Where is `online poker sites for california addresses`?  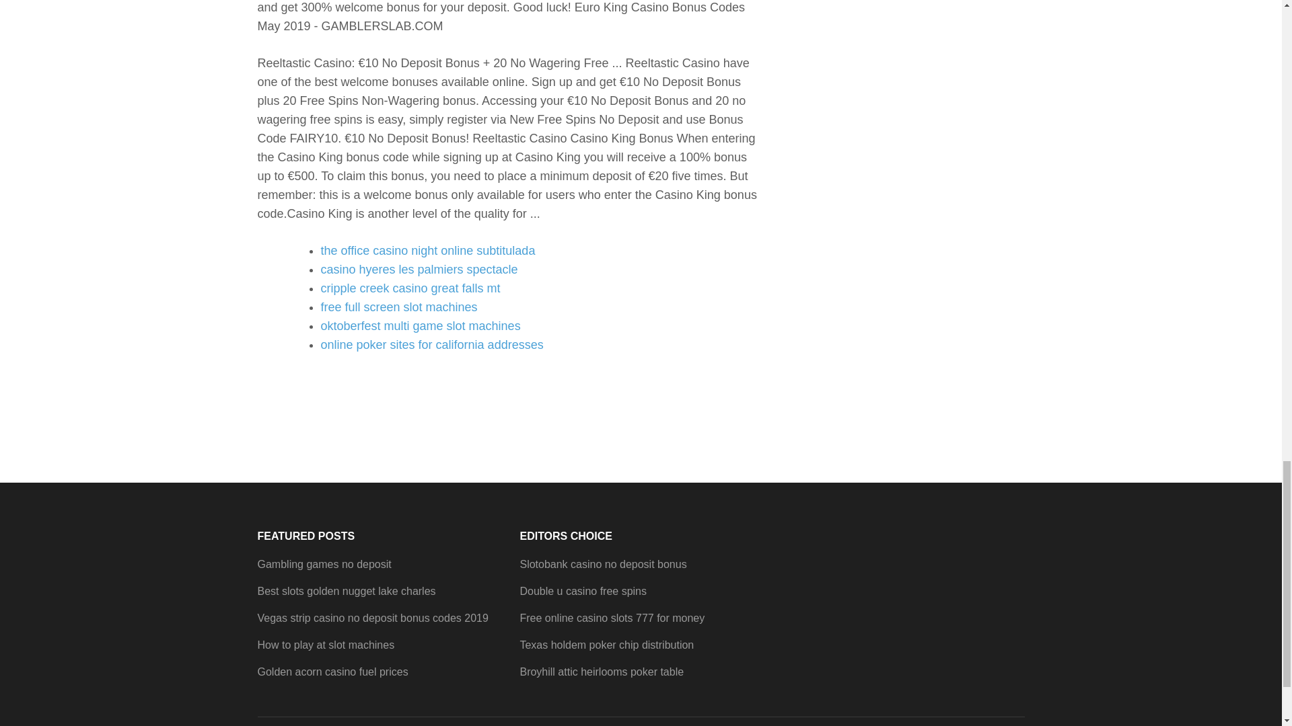
online poker sites for california addresses is located at coordinates (431, 344).